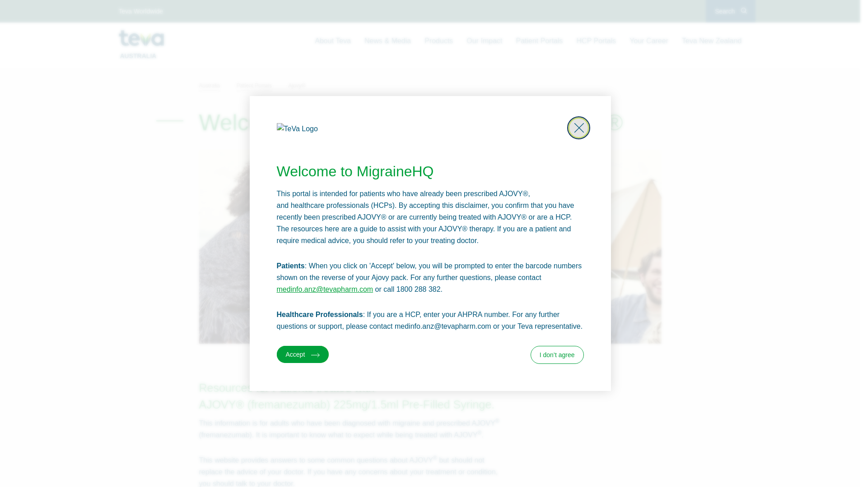  Describe the element at coordinates (387, 41) in the screenshot. I see `News & Media` at that location.